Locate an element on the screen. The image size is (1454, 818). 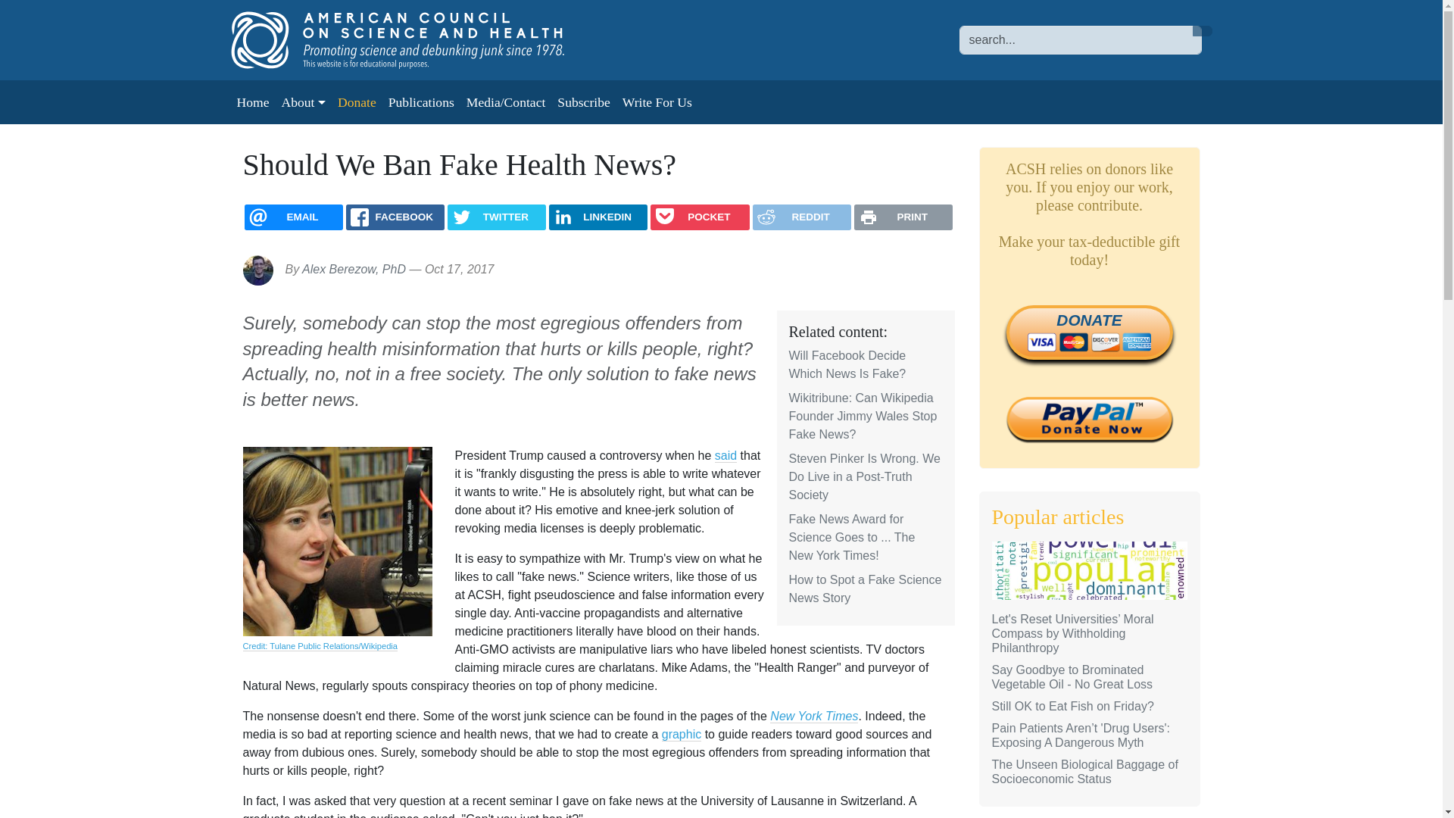
Expand menu About is located at coordinates (303, 101).